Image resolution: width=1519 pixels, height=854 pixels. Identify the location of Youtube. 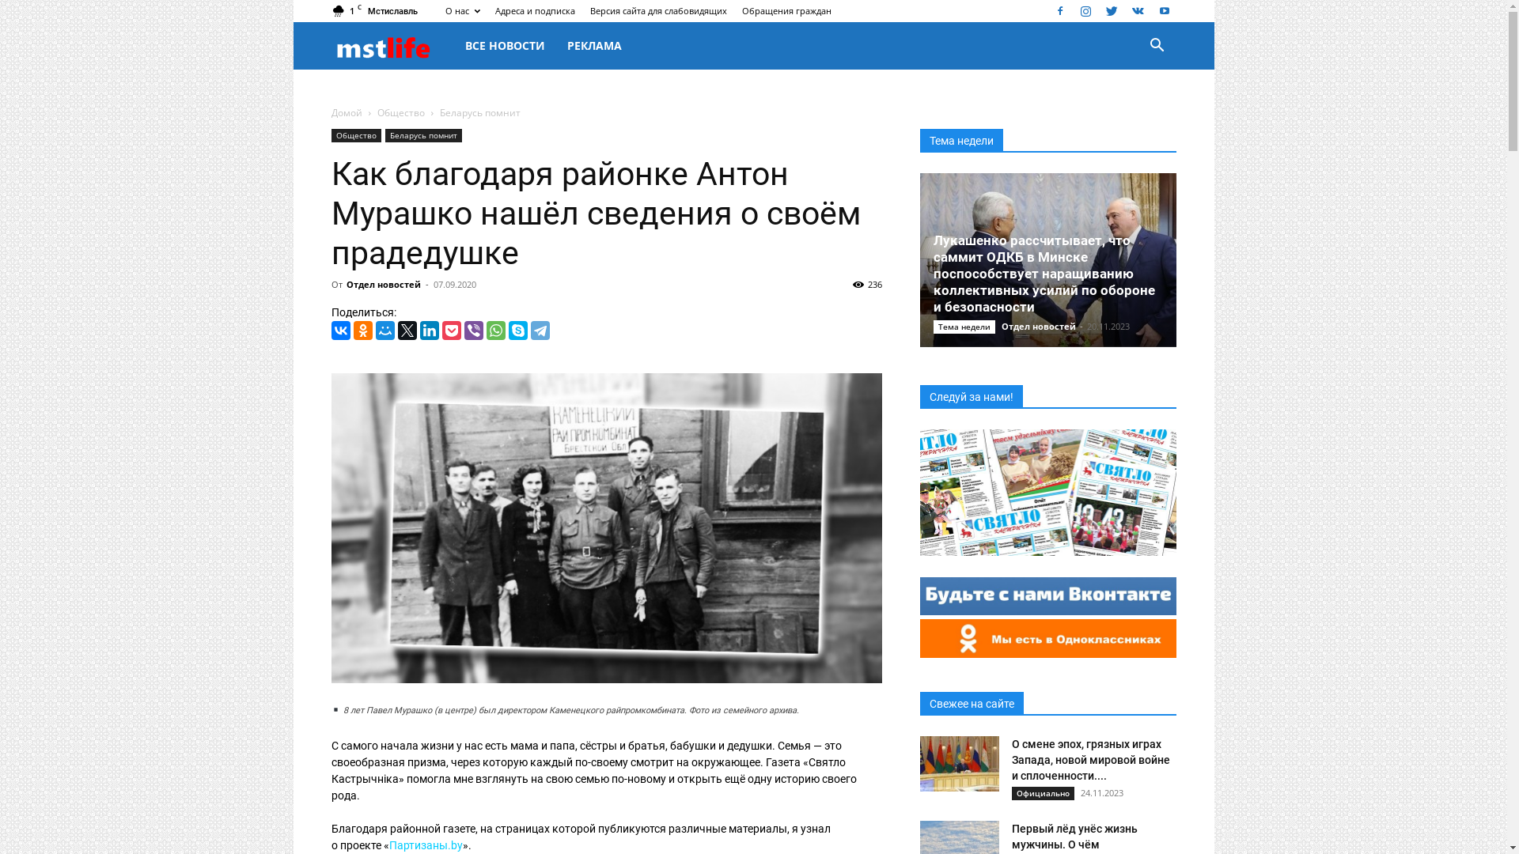
(1164, 11).